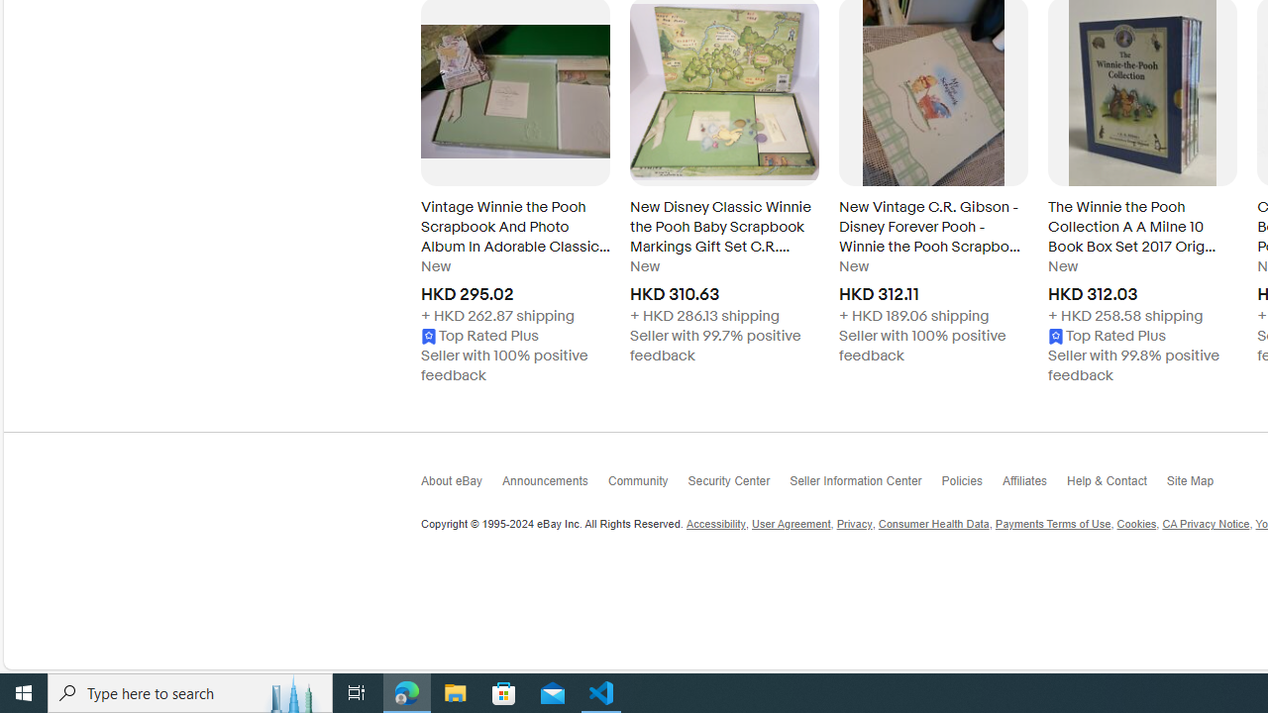 Image resolution: width=1268 pixels, height=713 pixels. Describe the element at coordinates (866, 485) in the screenshot. I see `Seller Information Center` at that location.